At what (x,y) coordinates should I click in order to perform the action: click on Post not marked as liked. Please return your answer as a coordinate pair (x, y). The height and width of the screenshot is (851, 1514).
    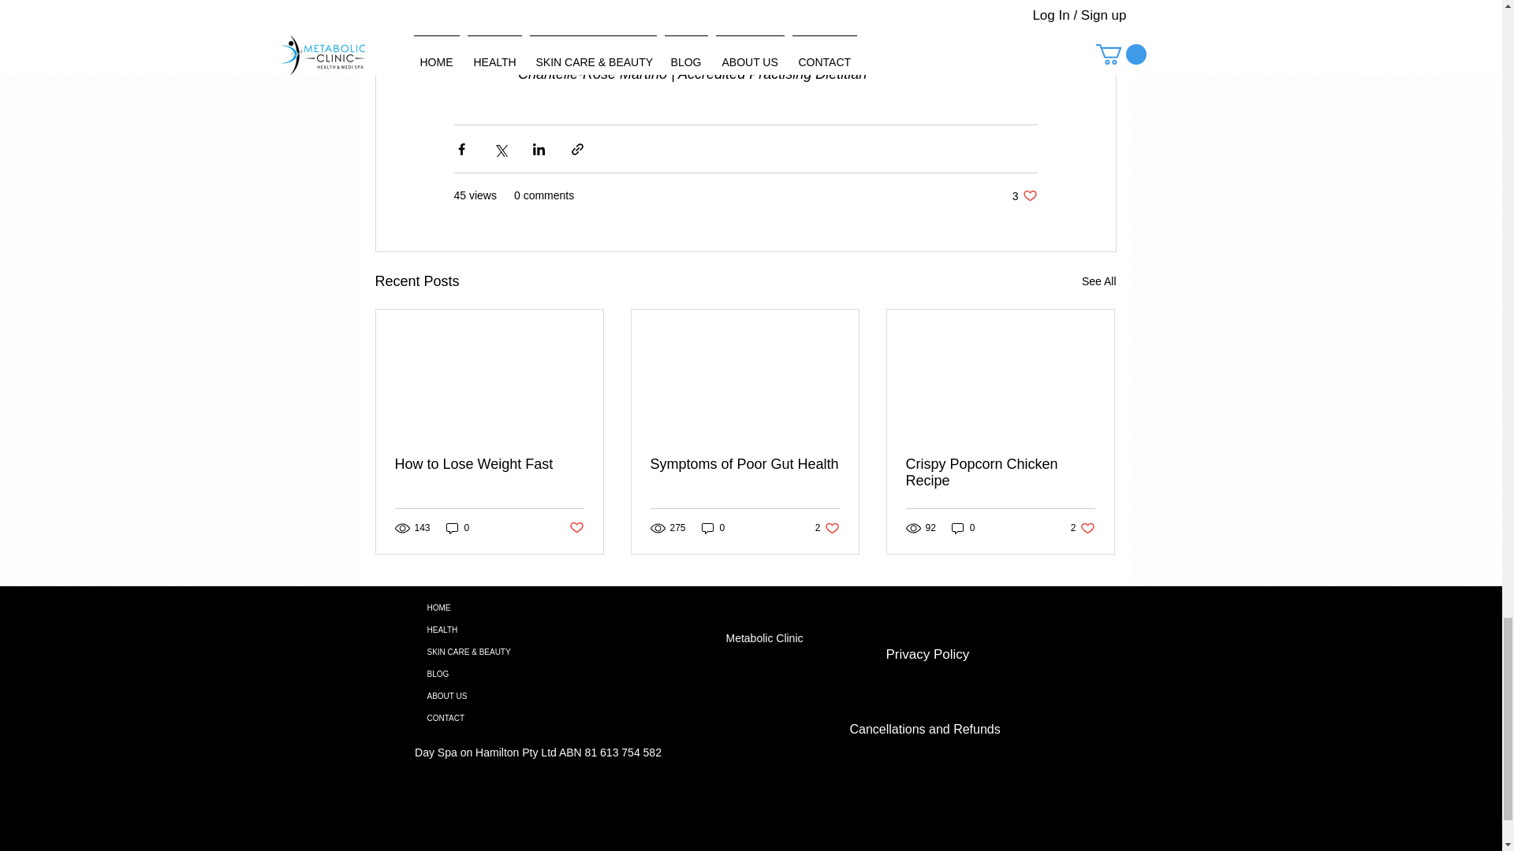
    Looking at the image, I should click on (576, 528).